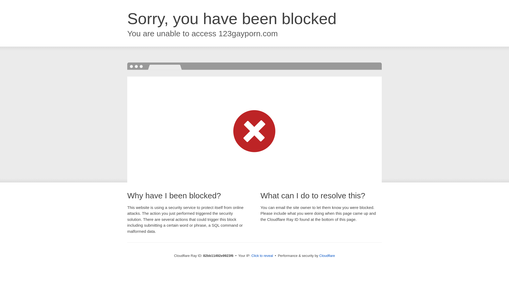 The image size is (509, 286). I want to click on Cloudflare, so click(327, 256).